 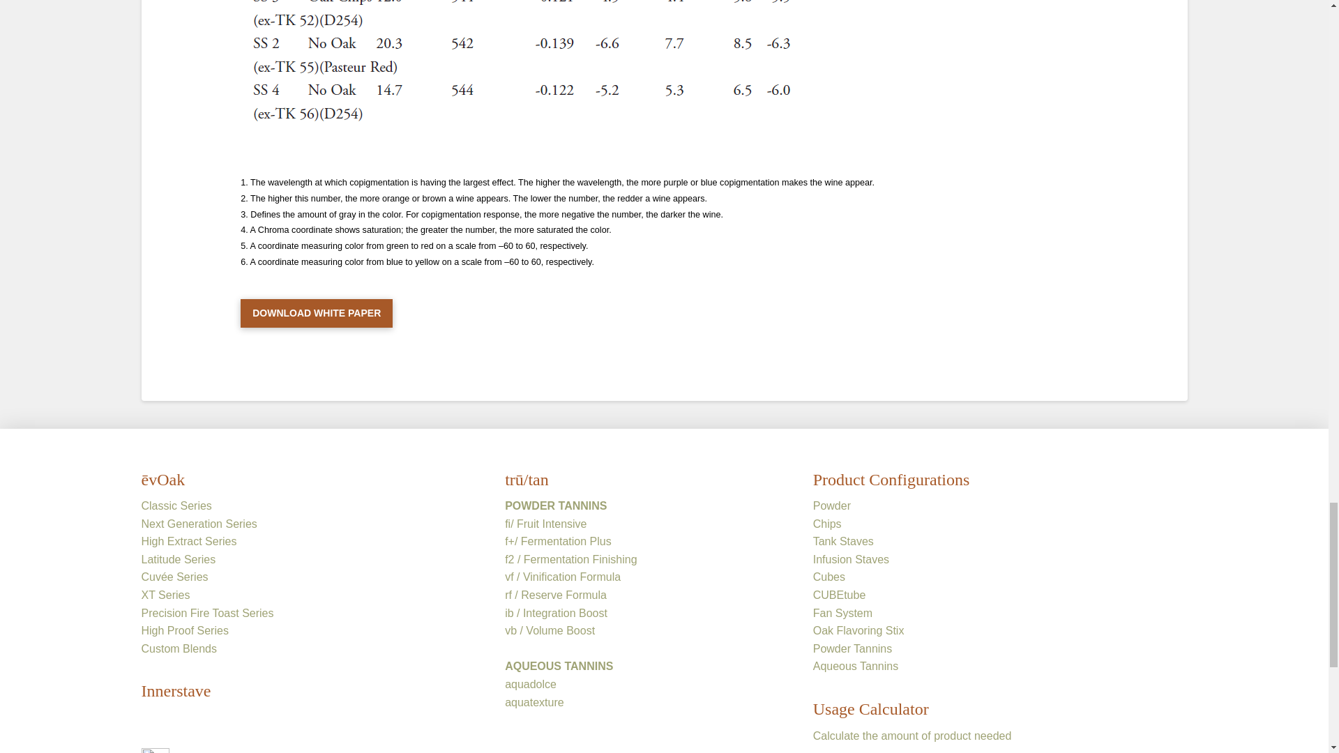 What do you see at coordinates (559, 667) in the screenshot?
I see `AQUEOUS TANNINS` at bounding box center [559, 667].